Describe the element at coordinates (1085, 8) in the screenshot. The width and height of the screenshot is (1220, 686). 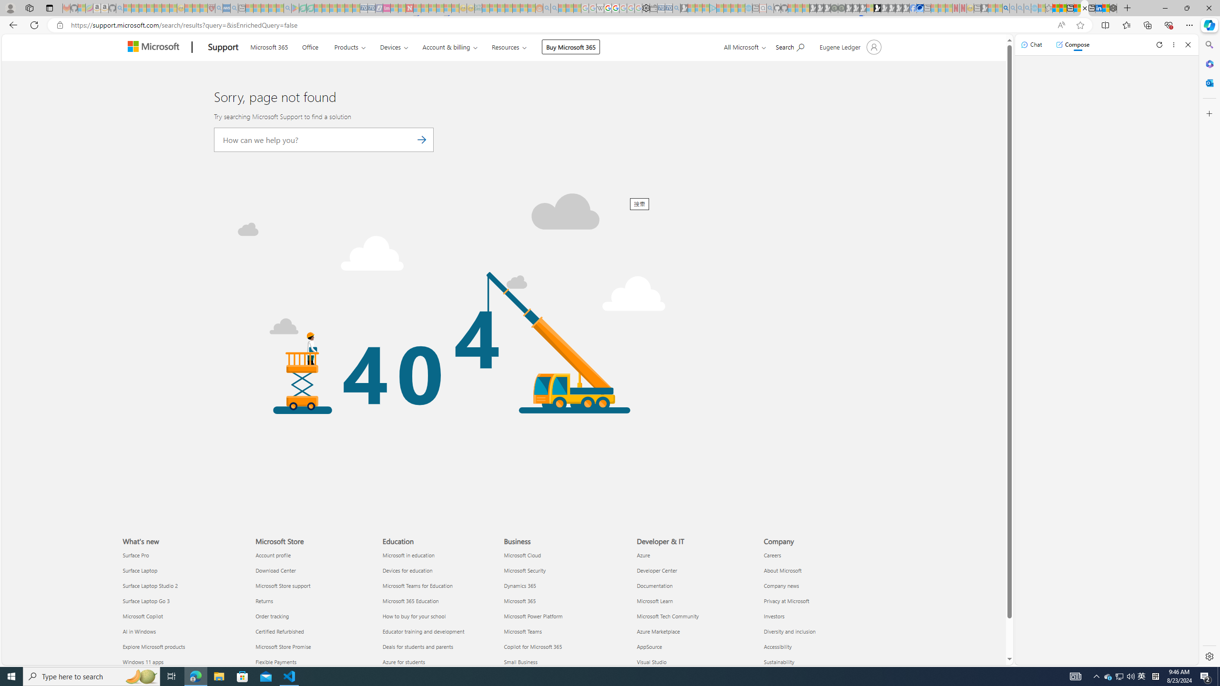
I see `Error - Office.com` at that location.